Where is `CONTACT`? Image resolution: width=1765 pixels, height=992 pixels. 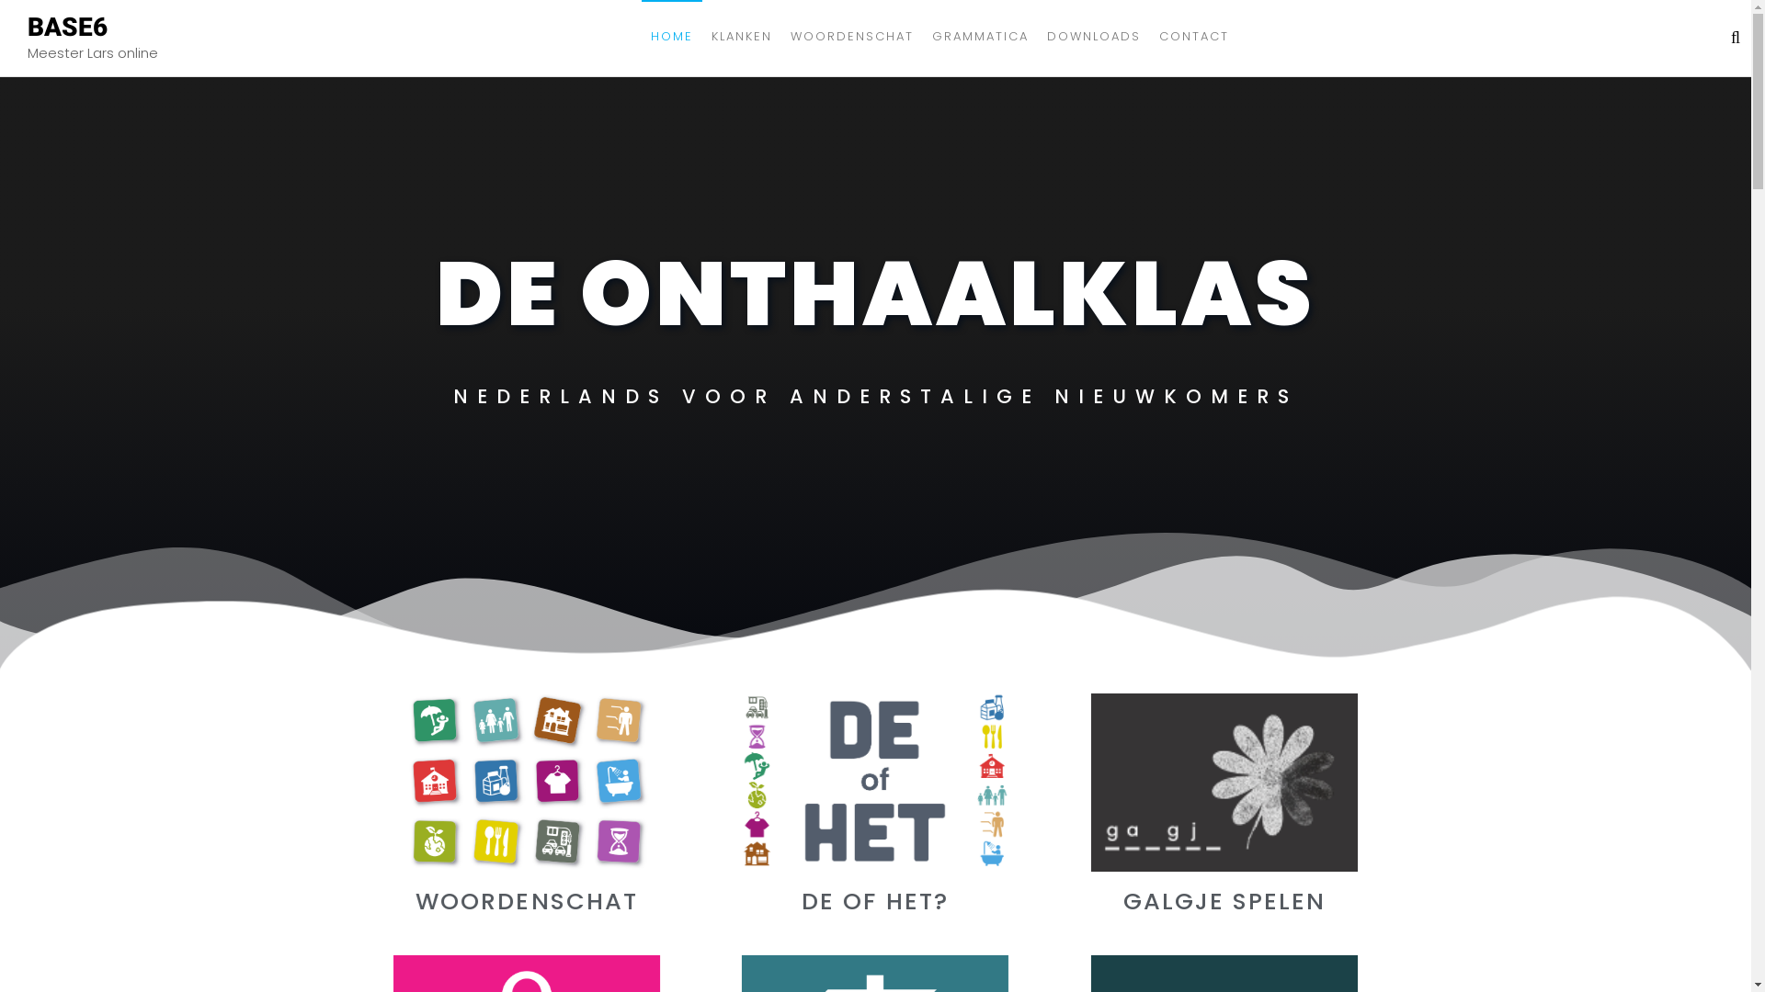 CONTACT is located at coordinates (1194, 37).